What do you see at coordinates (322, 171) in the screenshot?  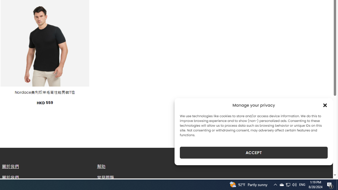 I see `Go to top` at bounding box center [322, 171].